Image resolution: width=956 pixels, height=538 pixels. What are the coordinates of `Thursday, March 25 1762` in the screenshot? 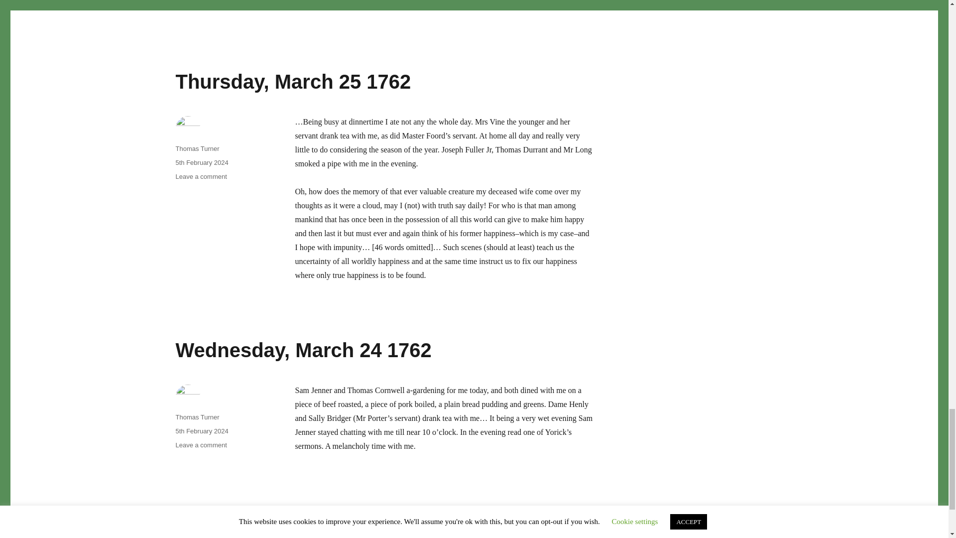 It's located at (201, 8).